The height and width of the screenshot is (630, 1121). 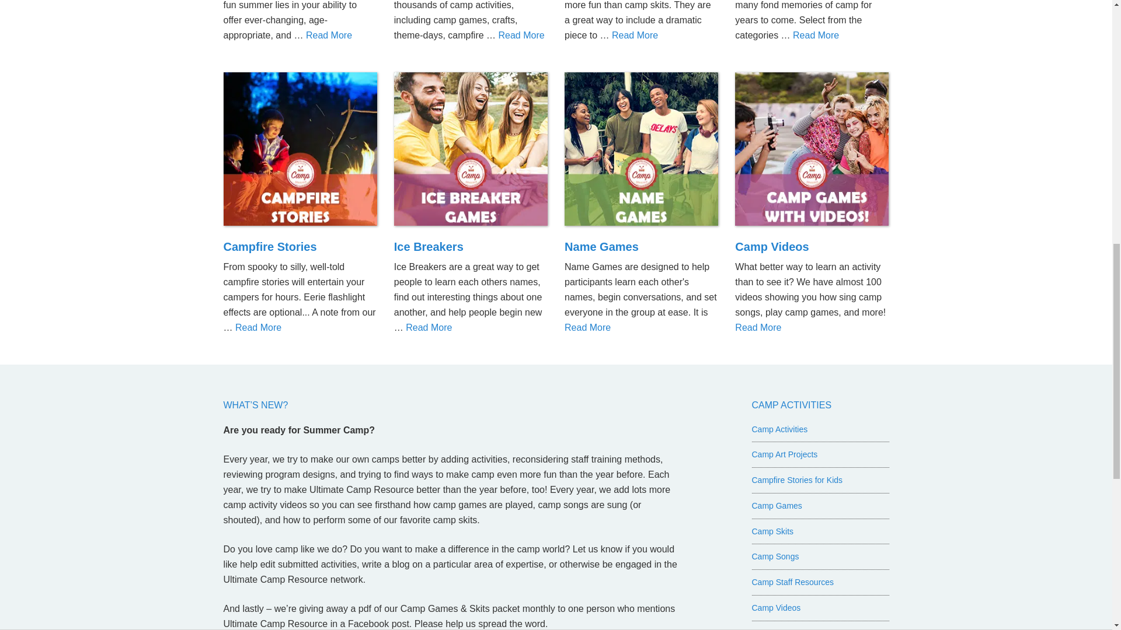 What do you see at coordinates (812, 152) in the screenshot?
I see `Camp Videos` at bounding box center [812, 152].